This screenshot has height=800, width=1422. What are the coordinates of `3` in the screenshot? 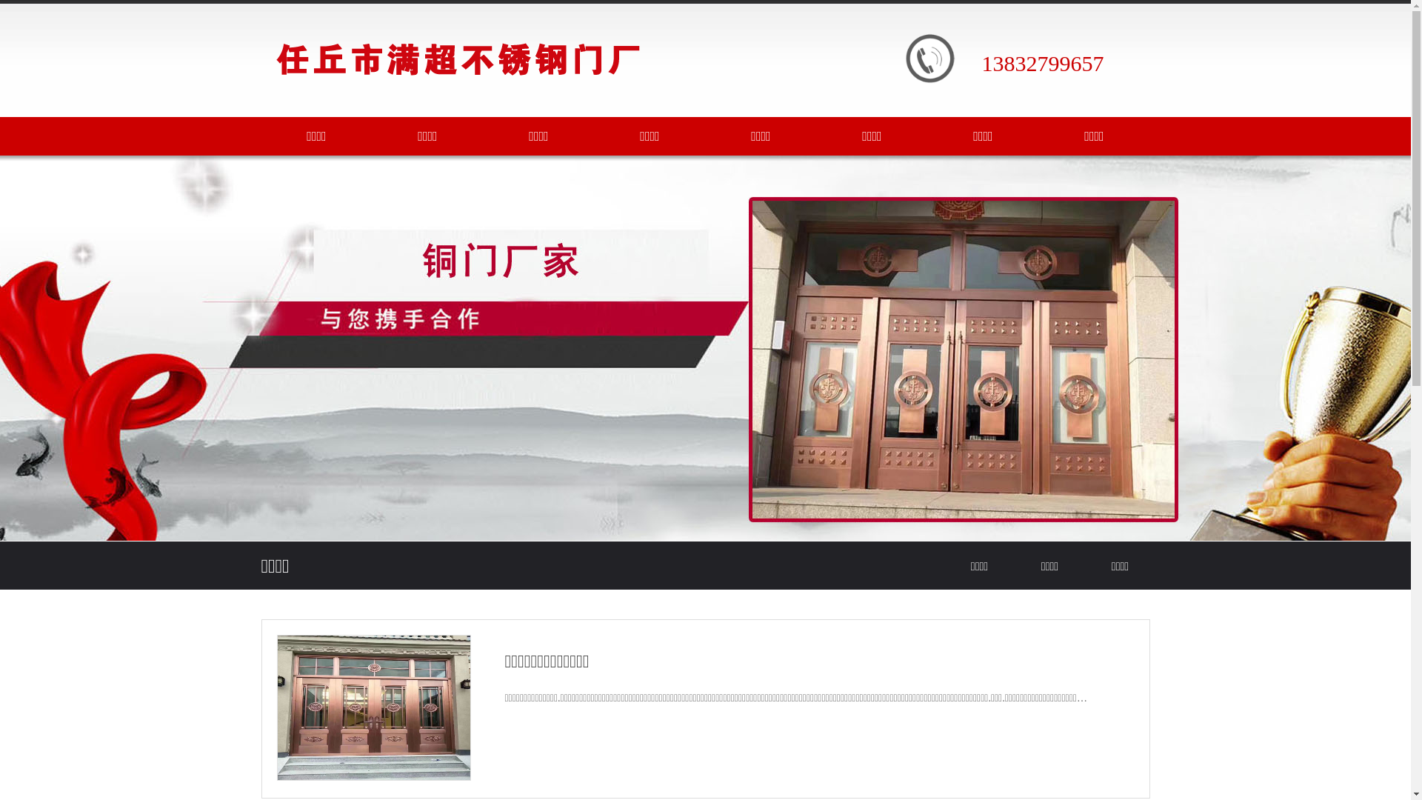 It's located at (1161, 525).